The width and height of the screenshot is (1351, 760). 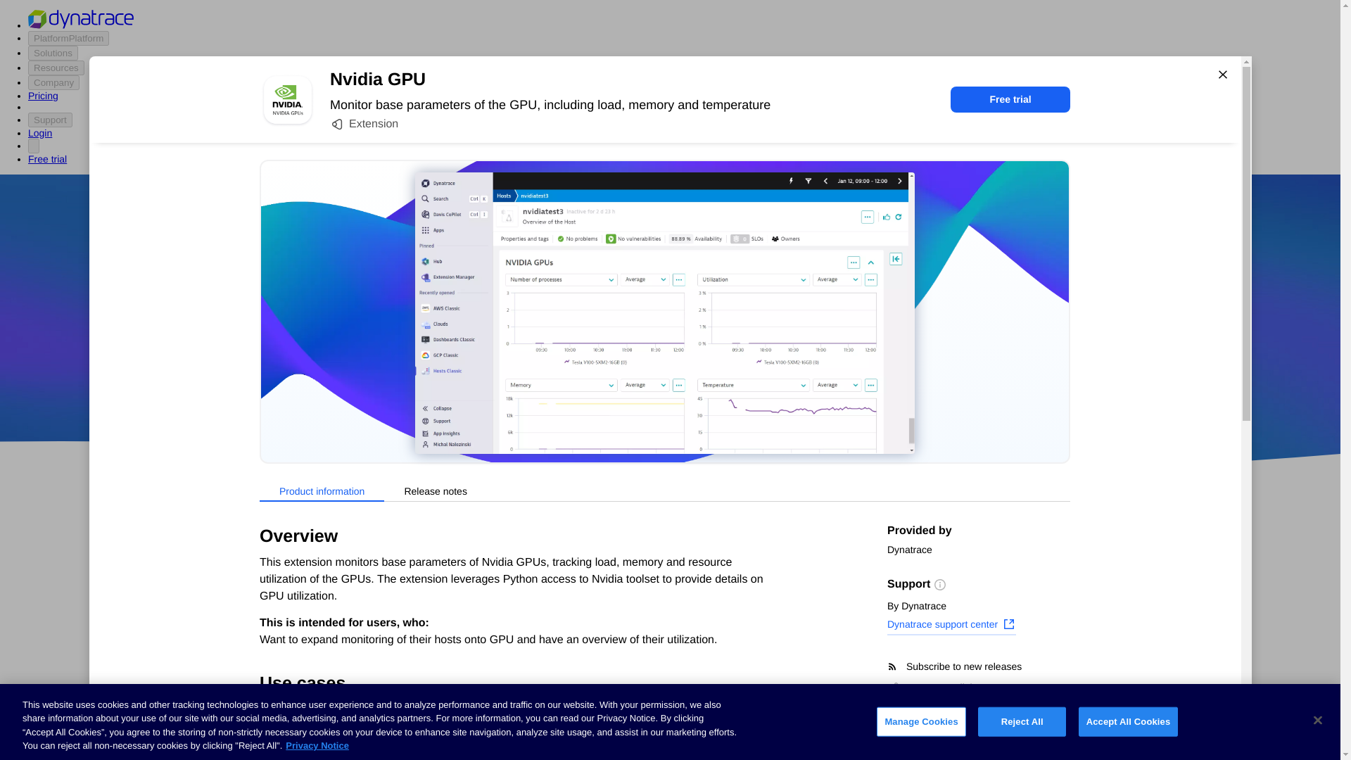 What do you see at coordinates (563, 722) in the screenshot?
I see ` artificial-intelligence machine-learning` at bounding box center [563, 722].